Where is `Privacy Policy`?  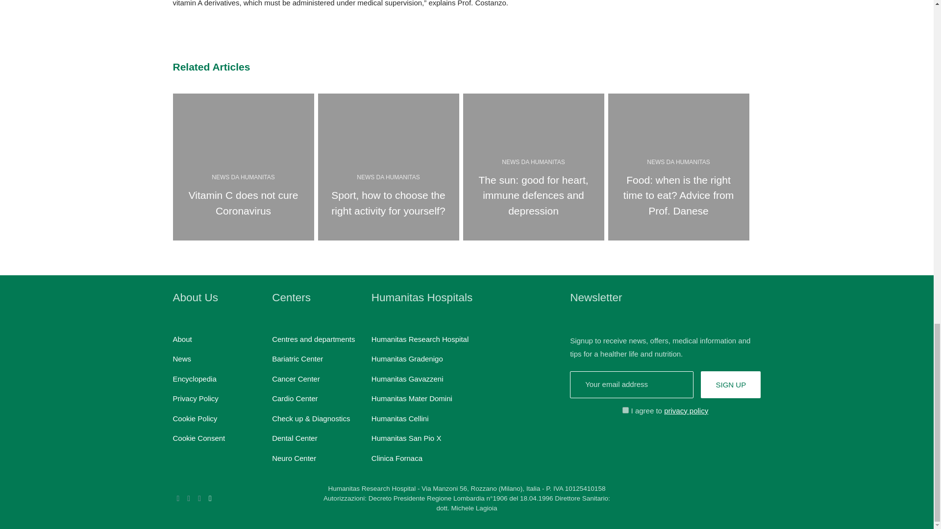
Privacy Policy is located at coordinates (243, 167).